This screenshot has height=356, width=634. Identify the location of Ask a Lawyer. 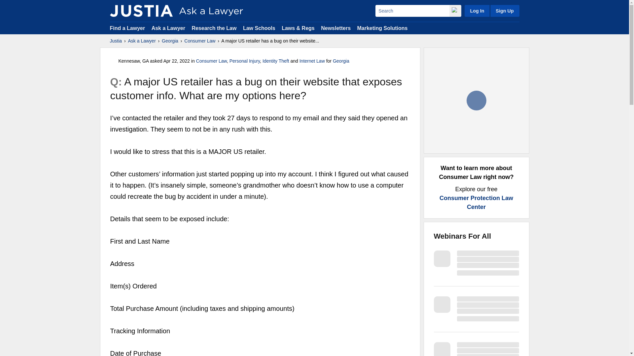
(142, 41).